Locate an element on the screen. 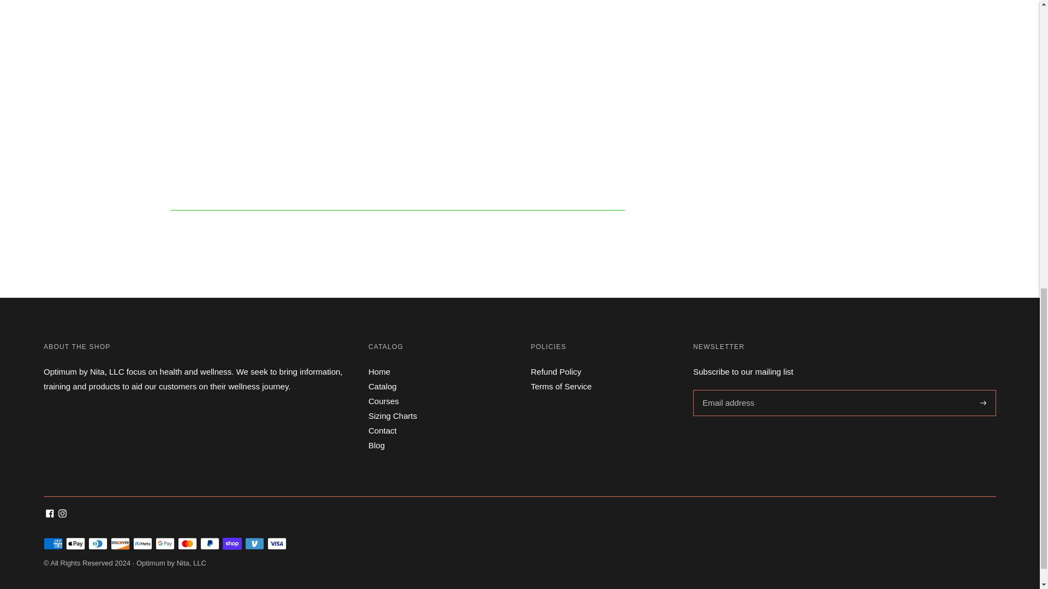 The width and height of the screenshot is (1048, 589). Shop Pay is located at coordinates (232, 543).